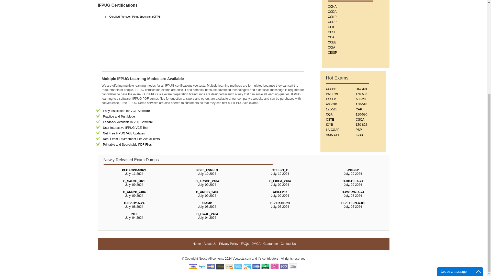 This screenshot has height=276, width=491. Describe the element at coordinates (331, 109) in the screenshot. I see `1Z0-520` at that location.